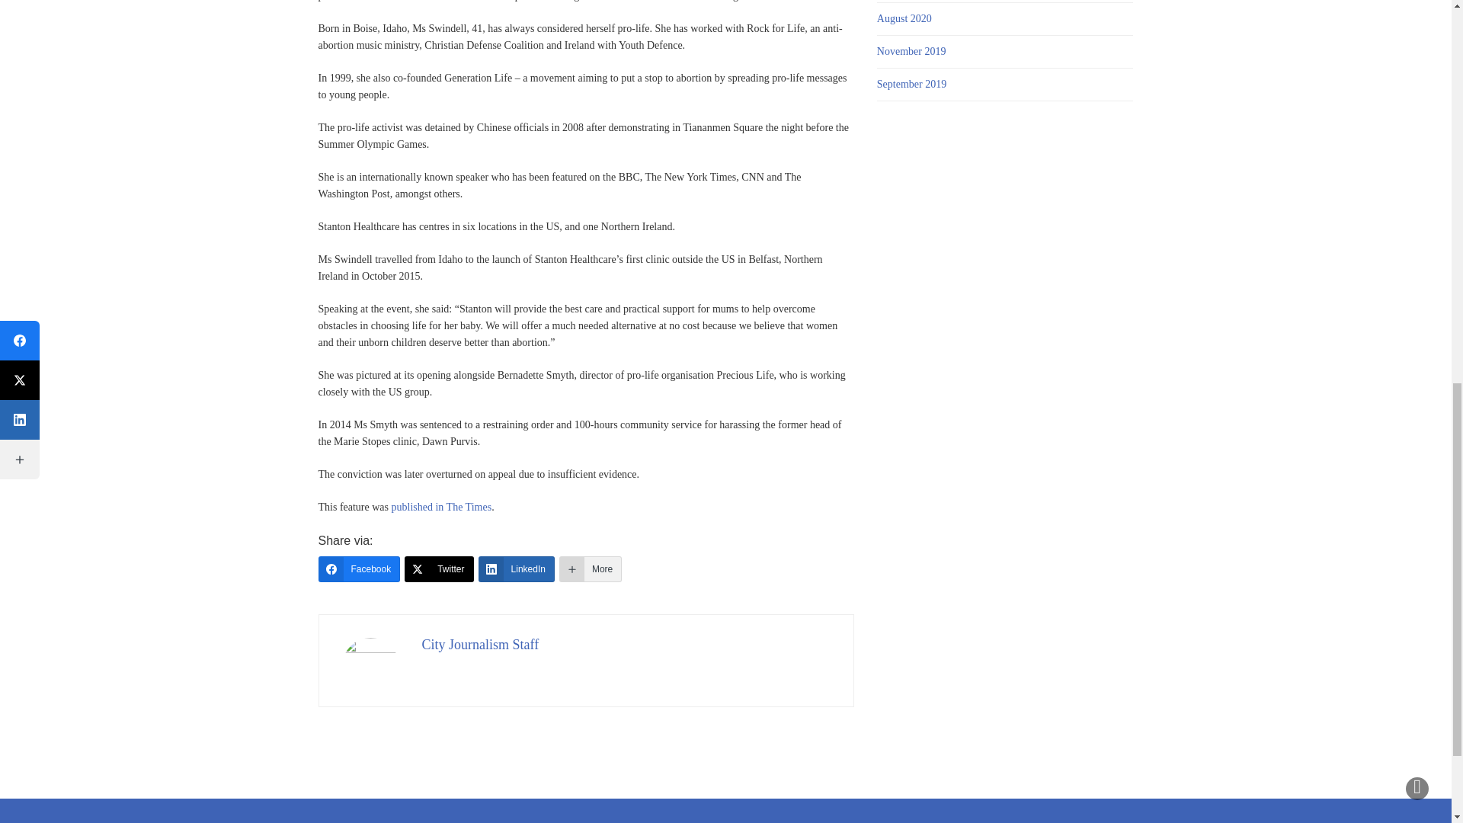  What do you see at coordinates (360, 568) in the screenshot?
I see `Facebook` at bounding box center [360, 568].